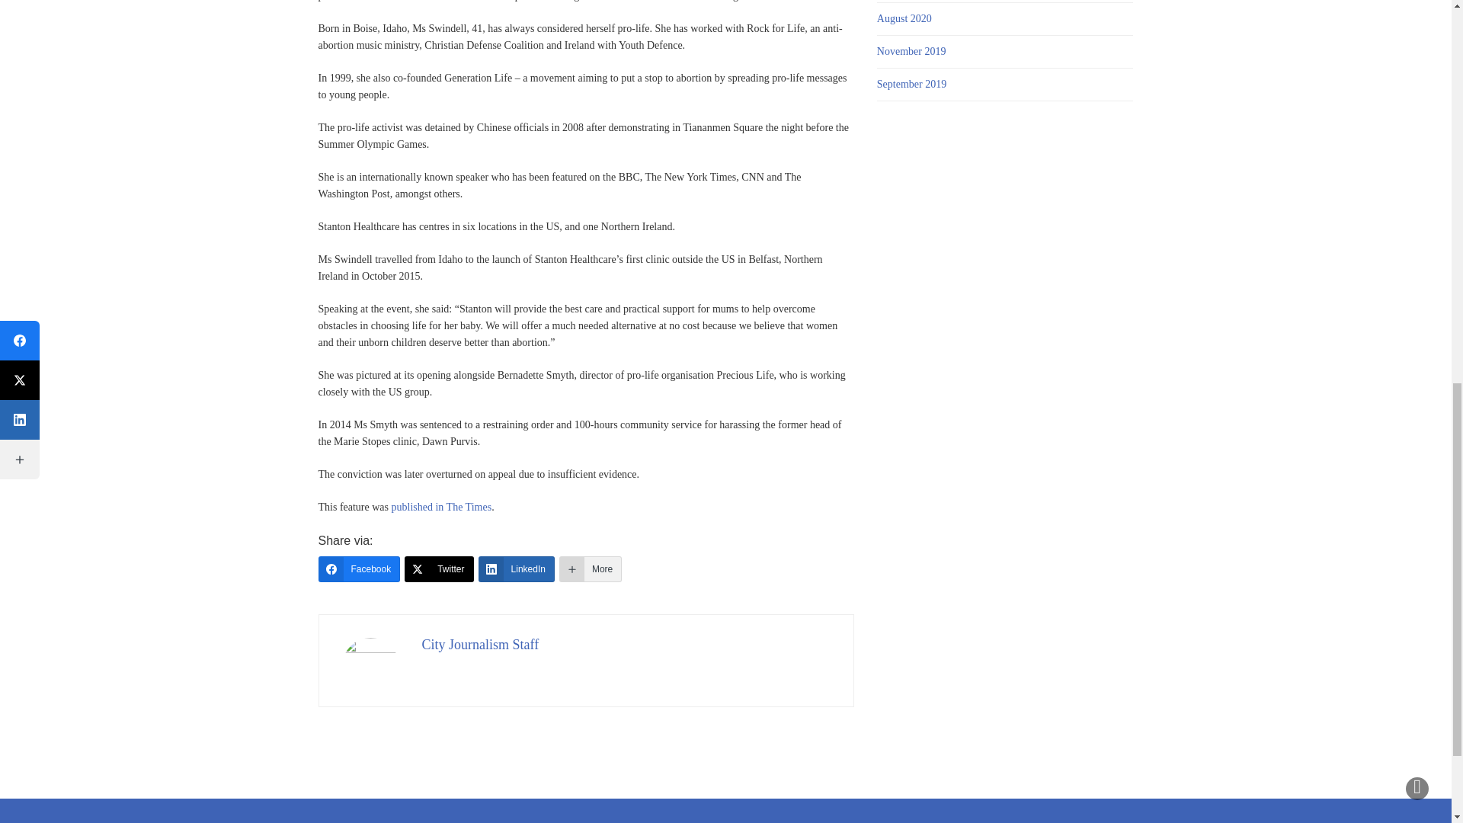  What do you see at coordinates (360, 568) in the screenshot?
I see `Facebook` at bounding box center [360, 568].